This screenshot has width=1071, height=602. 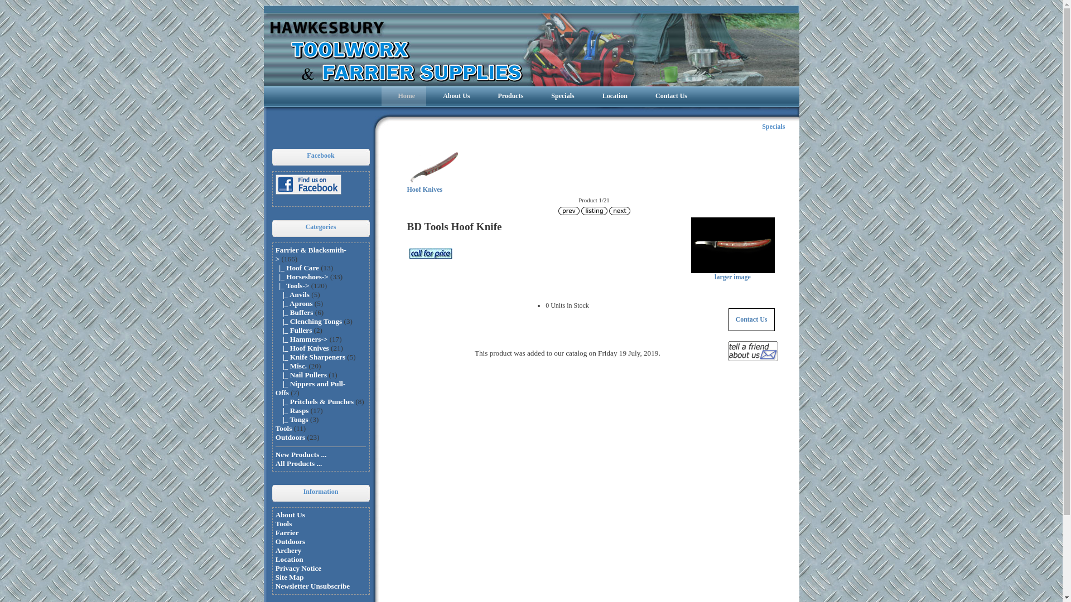 What do you see at coordinates (288, 551) in the screenshot?
I see `Archery` at bounding box center [288, 551].